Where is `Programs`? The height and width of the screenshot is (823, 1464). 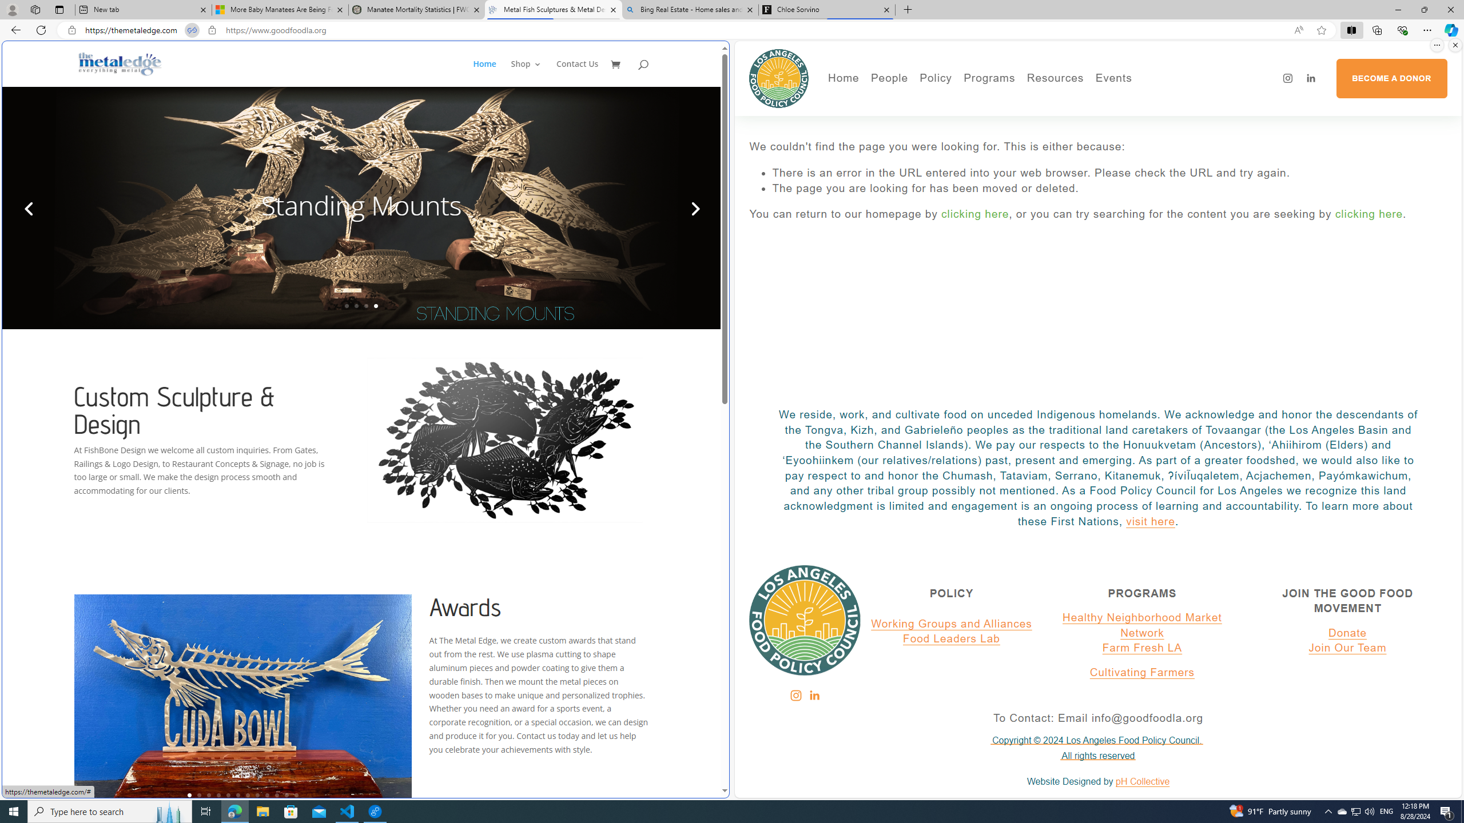 Programs is located at coordinates (989, 78).